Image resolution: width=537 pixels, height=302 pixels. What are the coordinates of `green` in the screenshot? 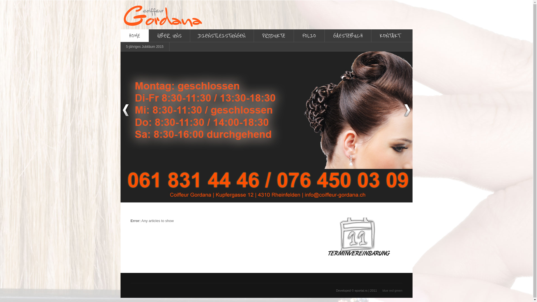 It's located at (398, 291).